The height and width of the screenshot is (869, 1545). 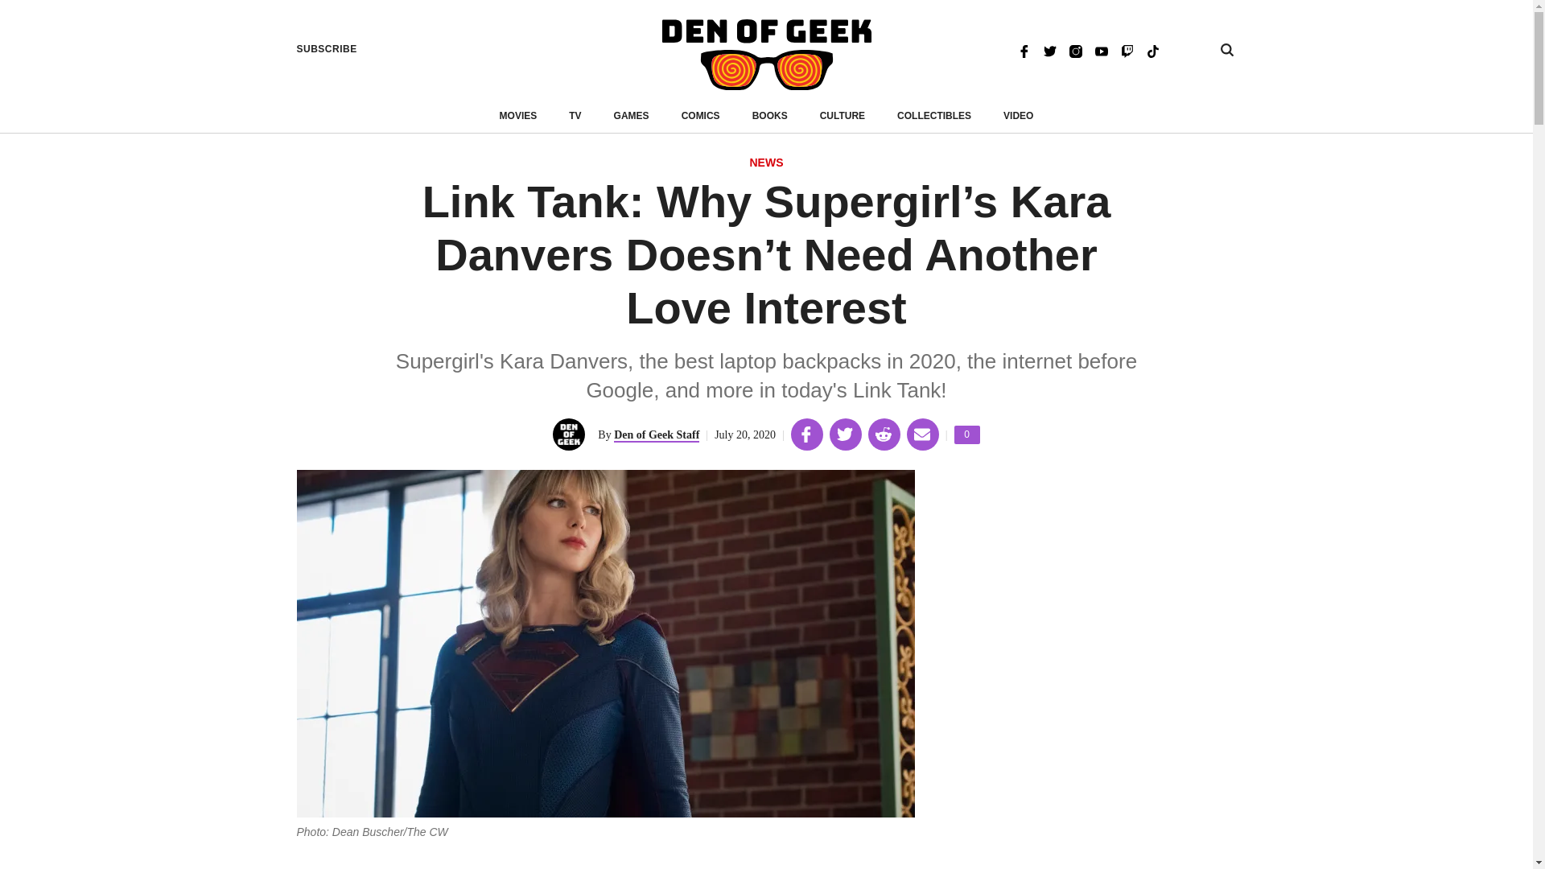 What do you see at coordinates (770, 116) in the screenshot?
I see `VIDEO` at bounding box center [770, 116].